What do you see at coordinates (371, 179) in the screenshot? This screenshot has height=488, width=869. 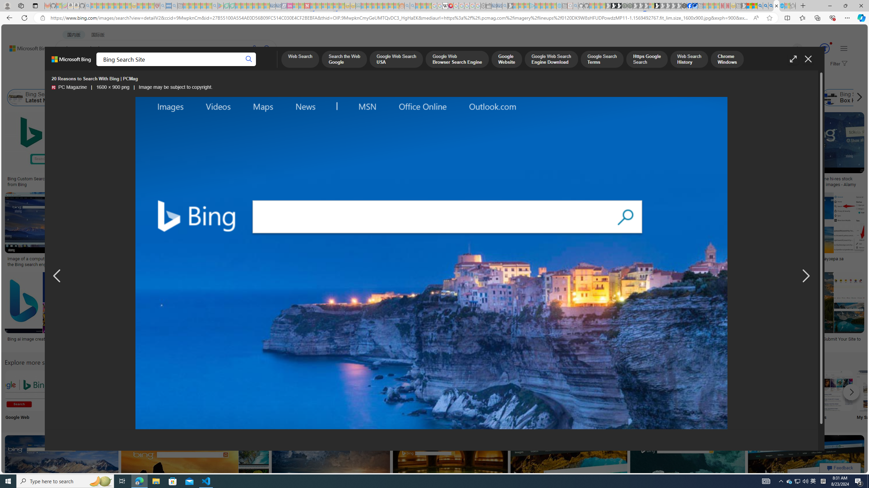 I see `20 Reasons to Search With Bing | PCMag` at bounding box center [371, 179].